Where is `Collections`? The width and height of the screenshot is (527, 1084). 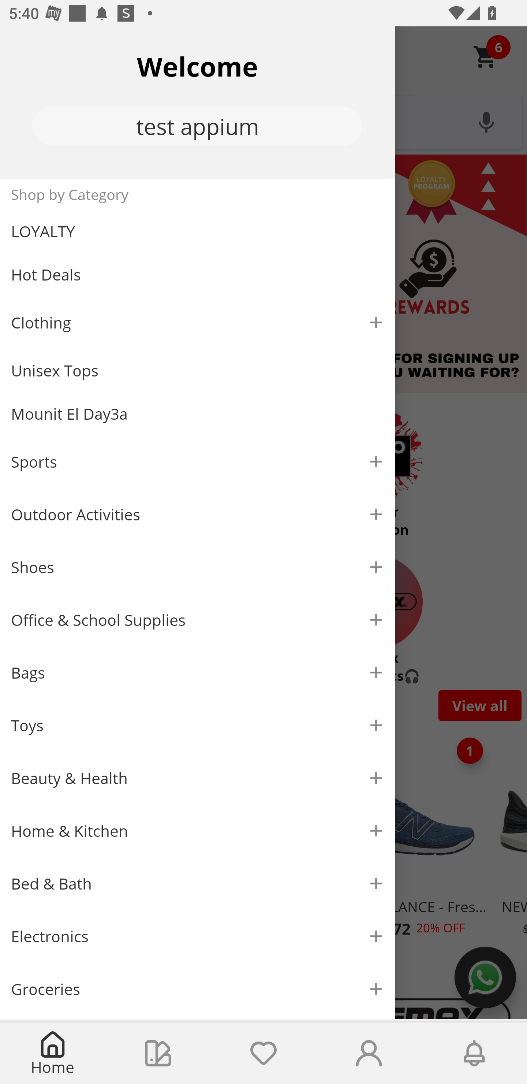 Collections is located at coordinates (158, 1053).